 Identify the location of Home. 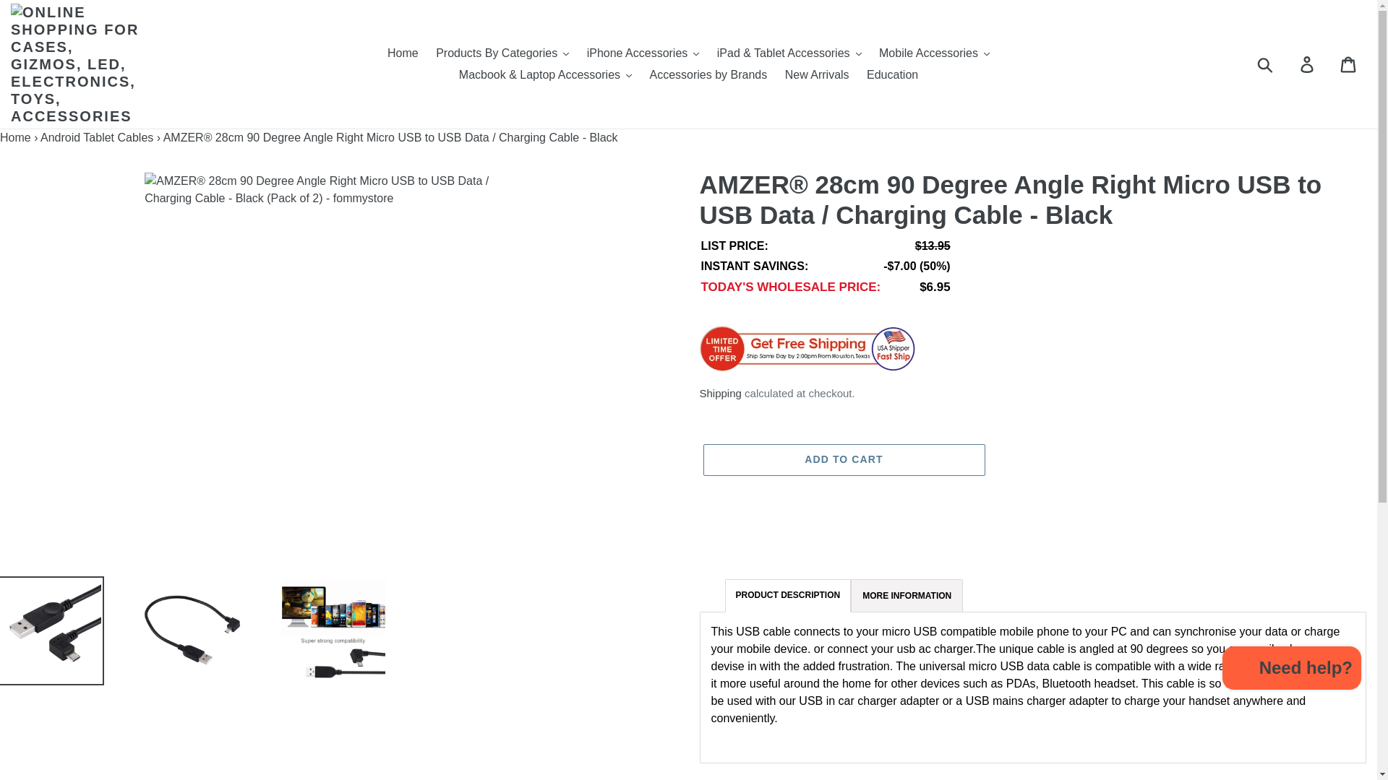
(403, 53).